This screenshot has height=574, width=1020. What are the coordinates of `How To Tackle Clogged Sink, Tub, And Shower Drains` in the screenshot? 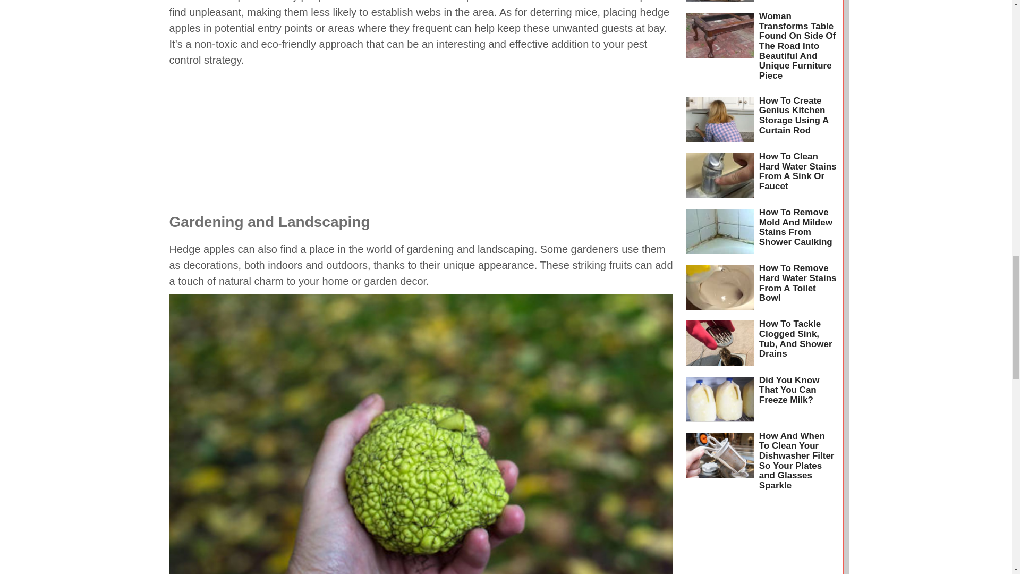 It's located at (795, 339).